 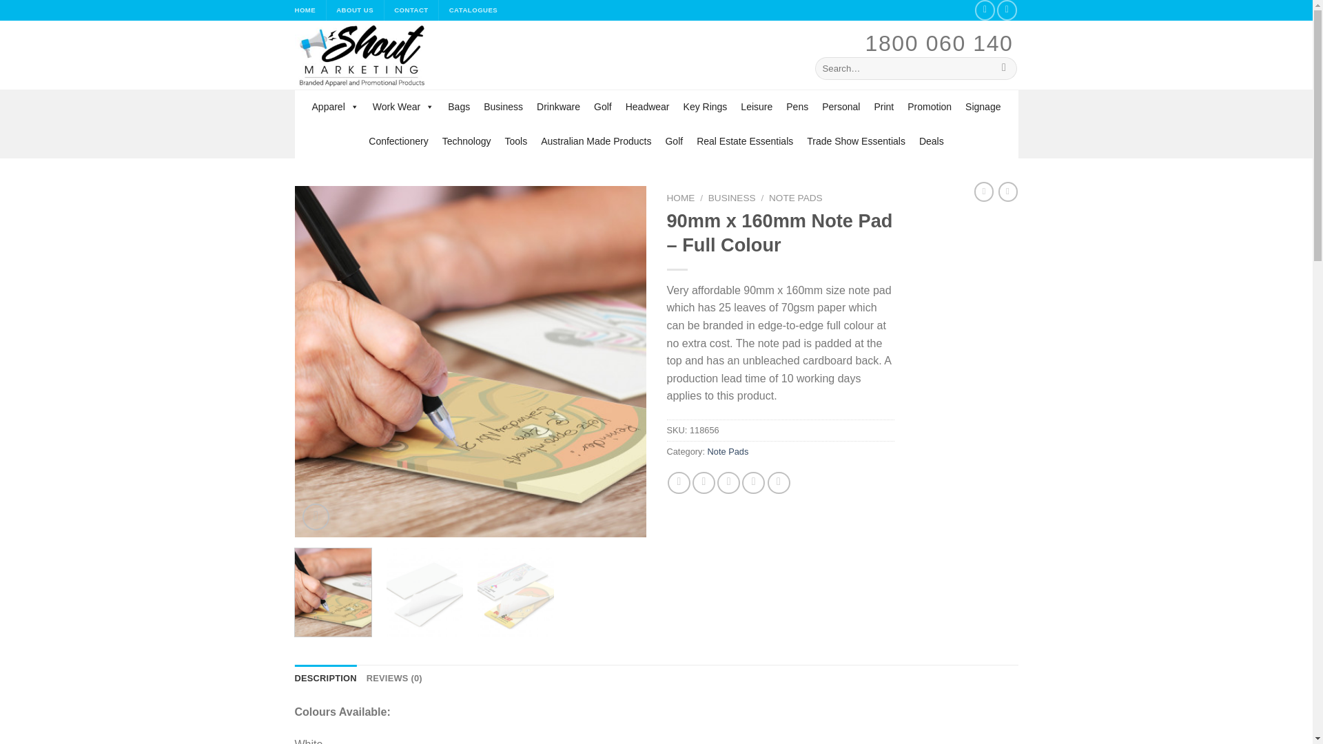 What do you see at coordinates (558, 106) in the screenshot?
I see `Drinkware` at bounding box center [558, 106].